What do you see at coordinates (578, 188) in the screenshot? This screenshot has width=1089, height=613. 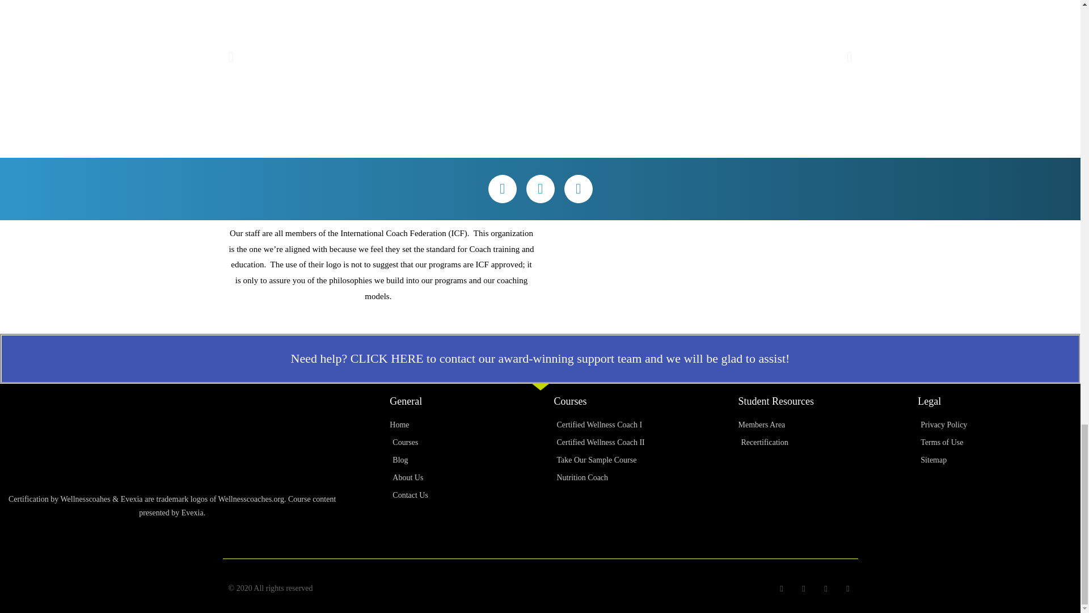 I see `Instagram` at bounding box center [578, 188].